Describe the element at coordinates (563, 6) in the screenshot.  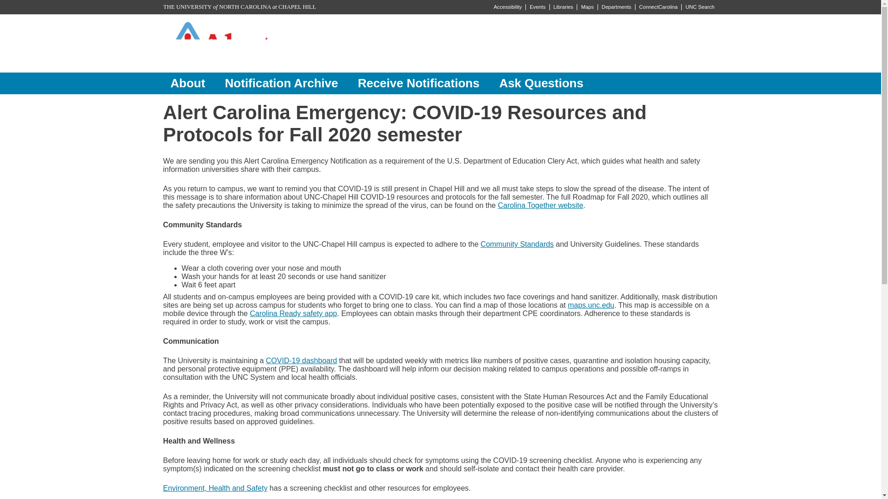
I see `Libraries` at that location.